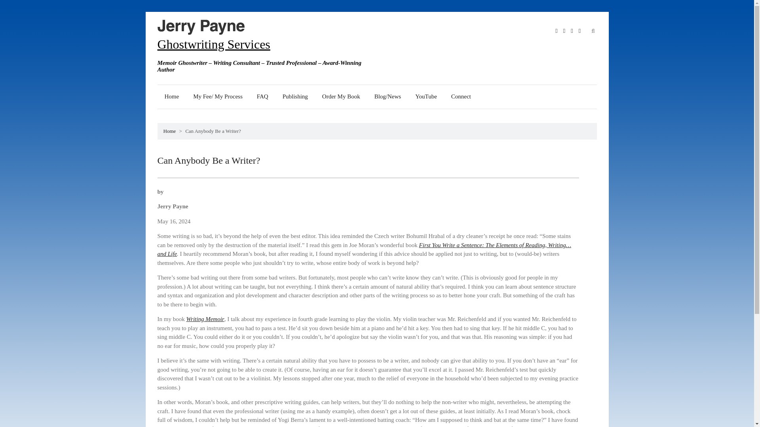  What do you see at coordinates (295, 96) in the screenshot?
I see `Publishing` at bounding box center [295, 96].